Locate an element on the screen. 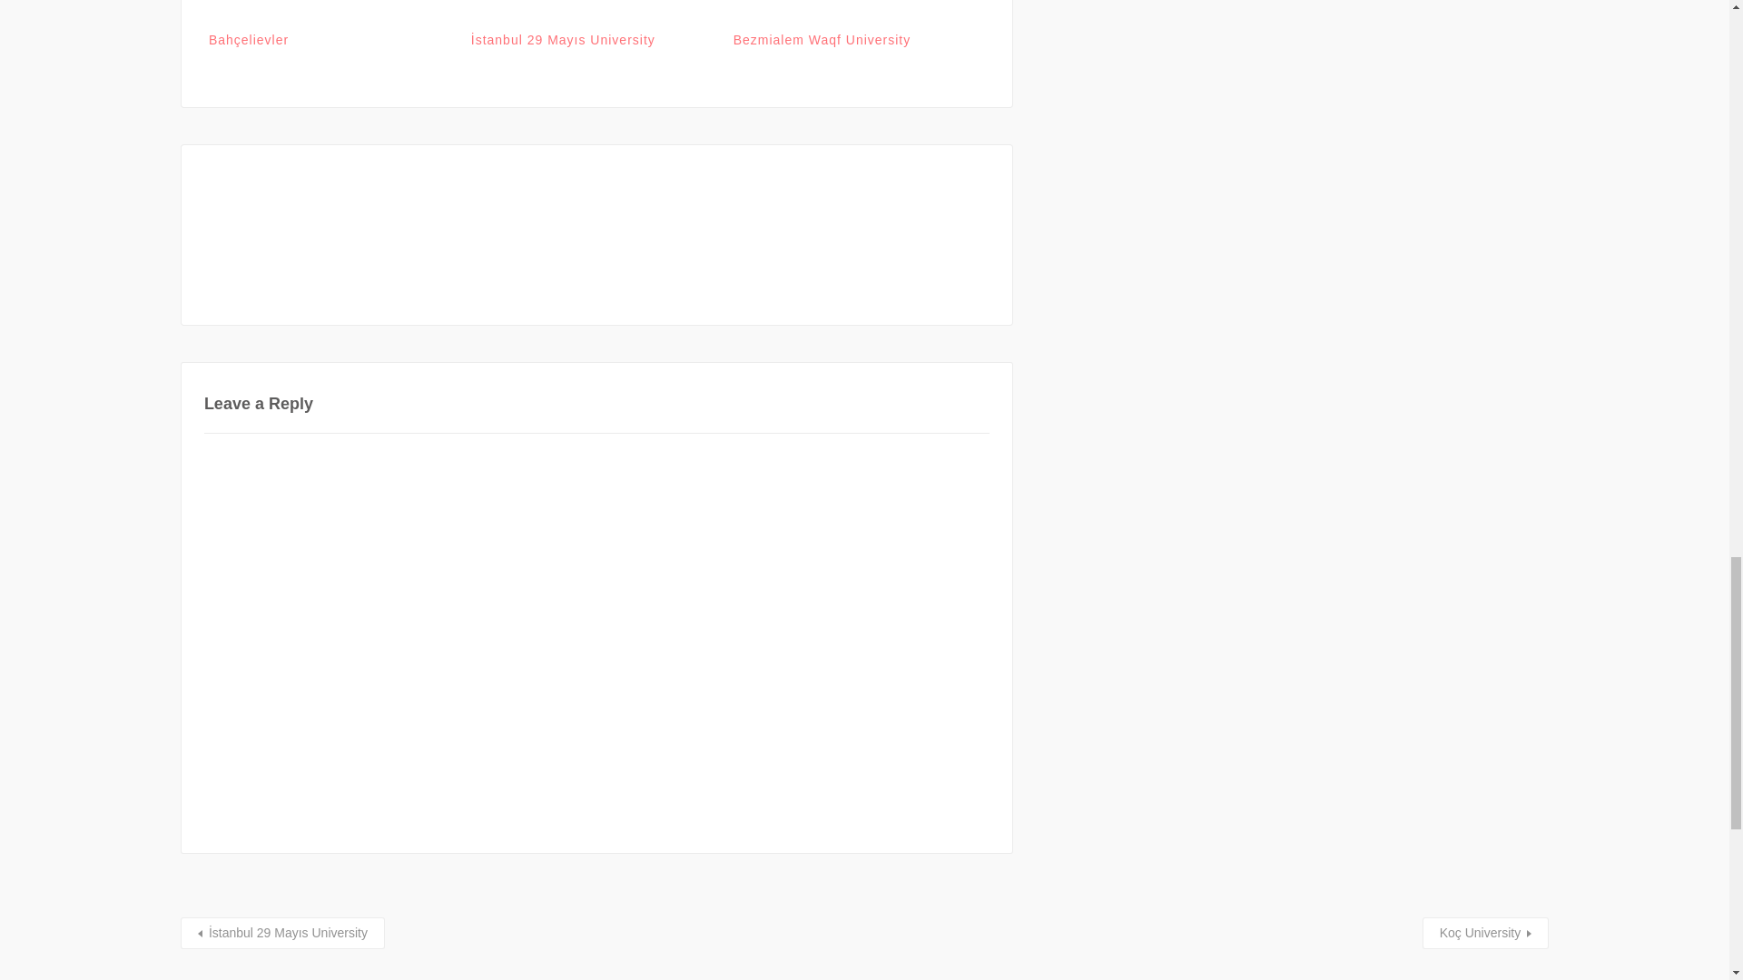  GetYourGuide Widget is located at coordinates (596, 234).